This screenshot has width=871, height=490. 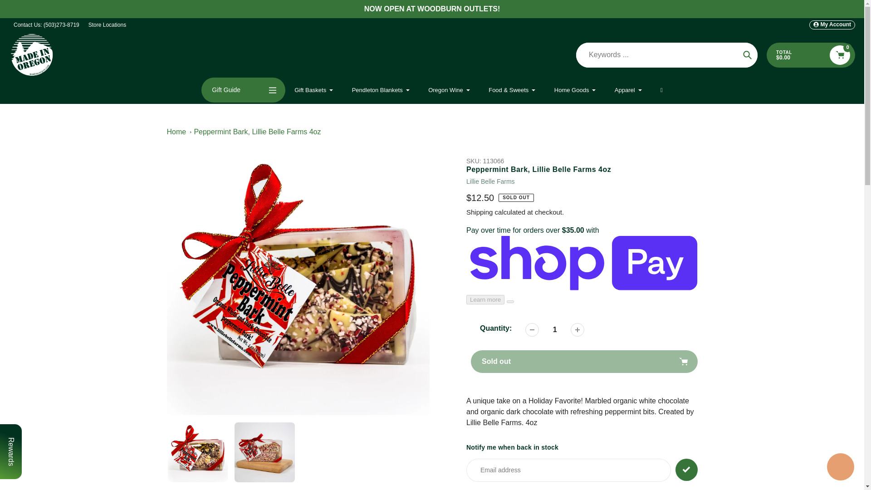 What do you see at coordinates (432, 9) in the screenshot?
I see `NOW OPEN AT WOODBURN OUTLETS!` at bounding box center [432, 9].